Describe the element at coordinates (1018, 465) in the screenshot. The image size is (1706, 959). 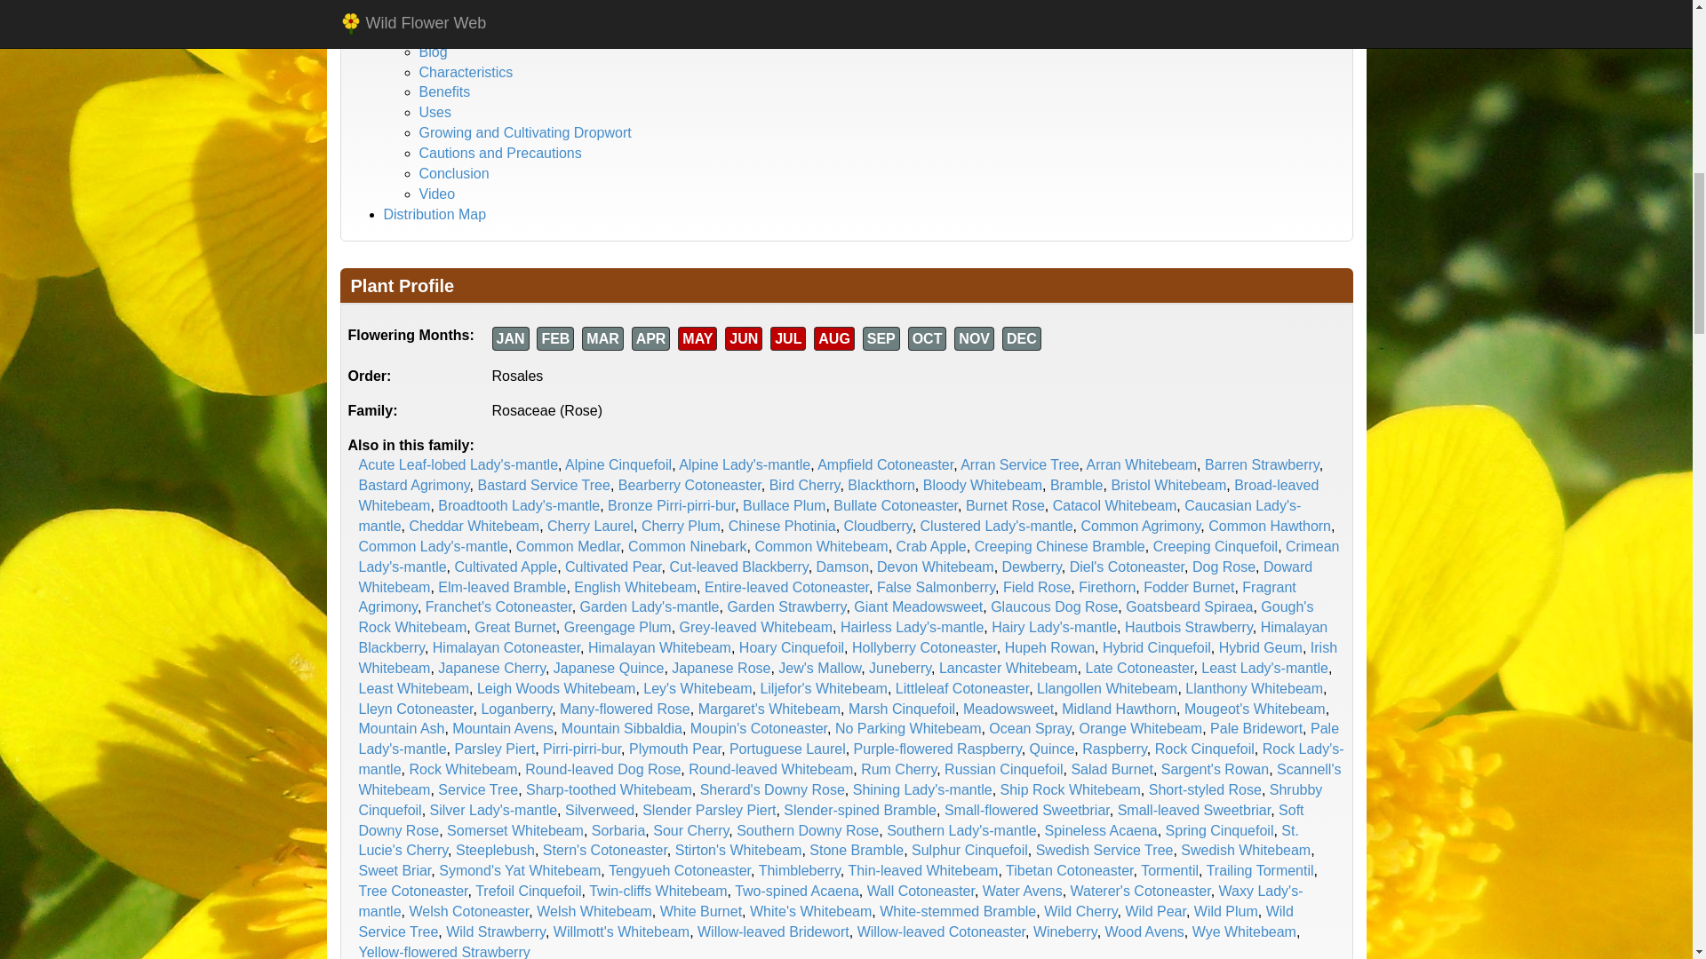
I see `Arran Service Tree` at that location.